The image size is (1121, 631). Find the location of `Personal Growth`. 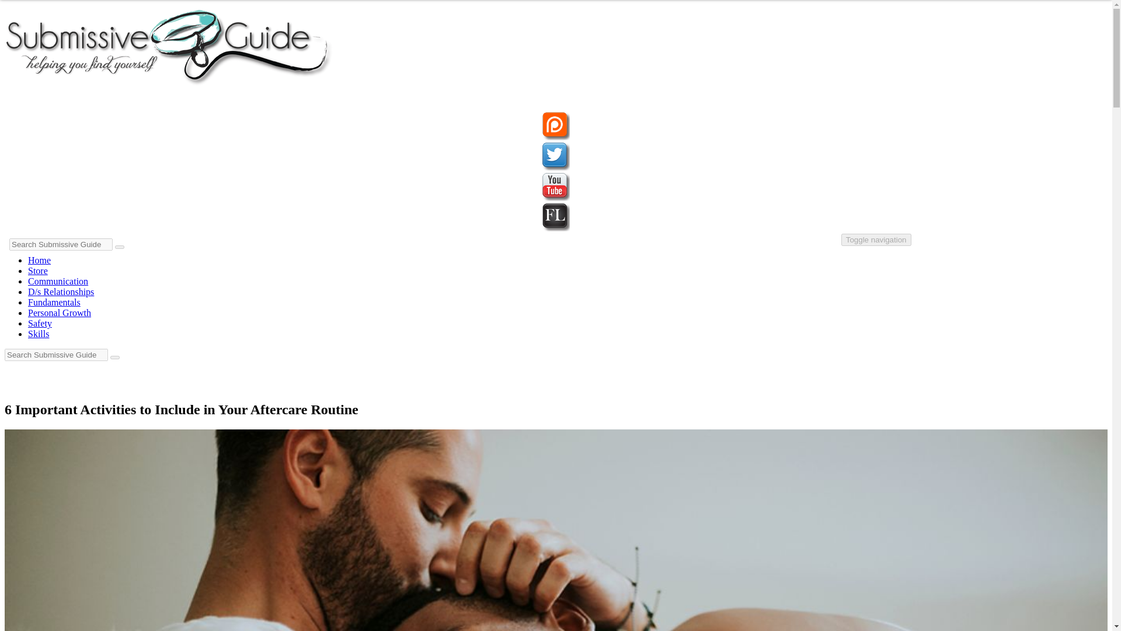

Personal Growth is located at coordinates (60, 313).